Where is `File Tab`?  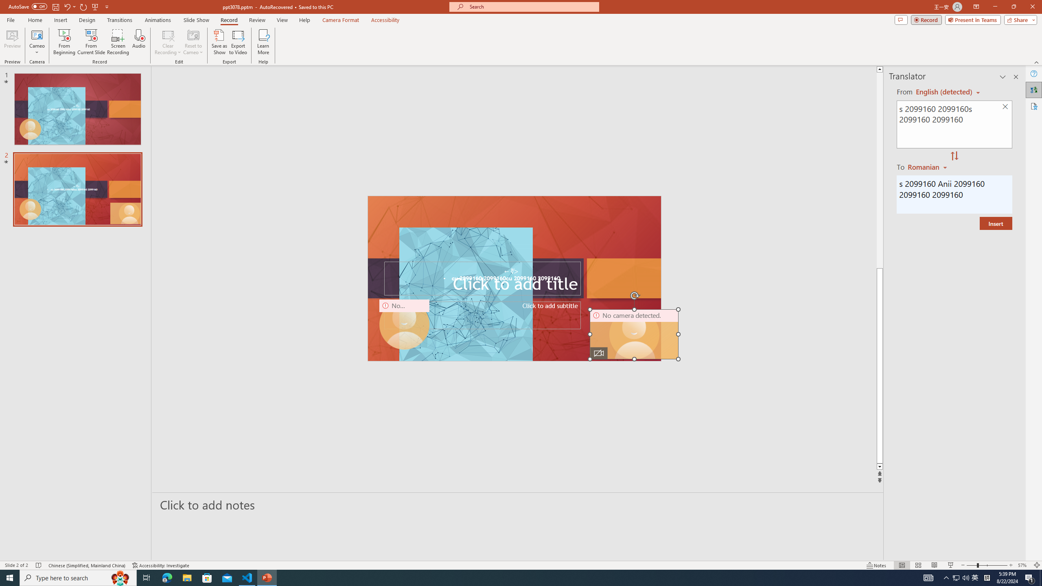 File Tab is located at coordinates (11, 20).